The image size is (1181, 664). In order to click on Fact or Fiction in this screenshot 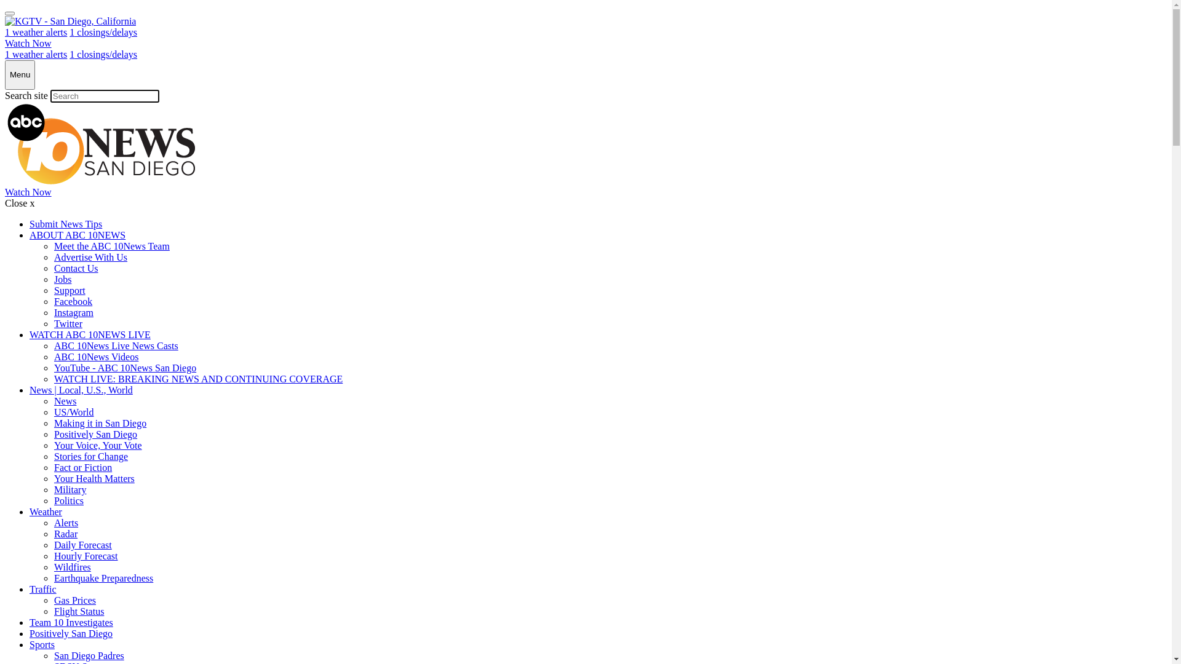, I will do `click(83, 467)`.